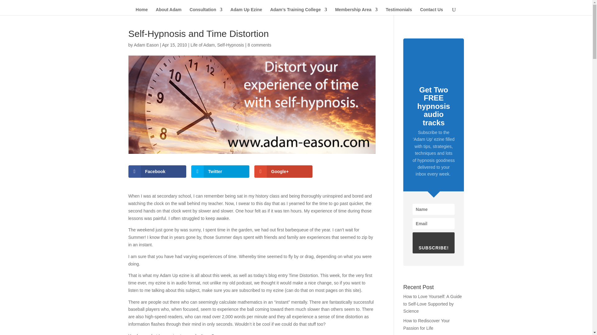 The width and height of the screenshot is (597, 335). Describe the element at coordinates (206, 11) in the screenshot. I see `Consultation` at that location.